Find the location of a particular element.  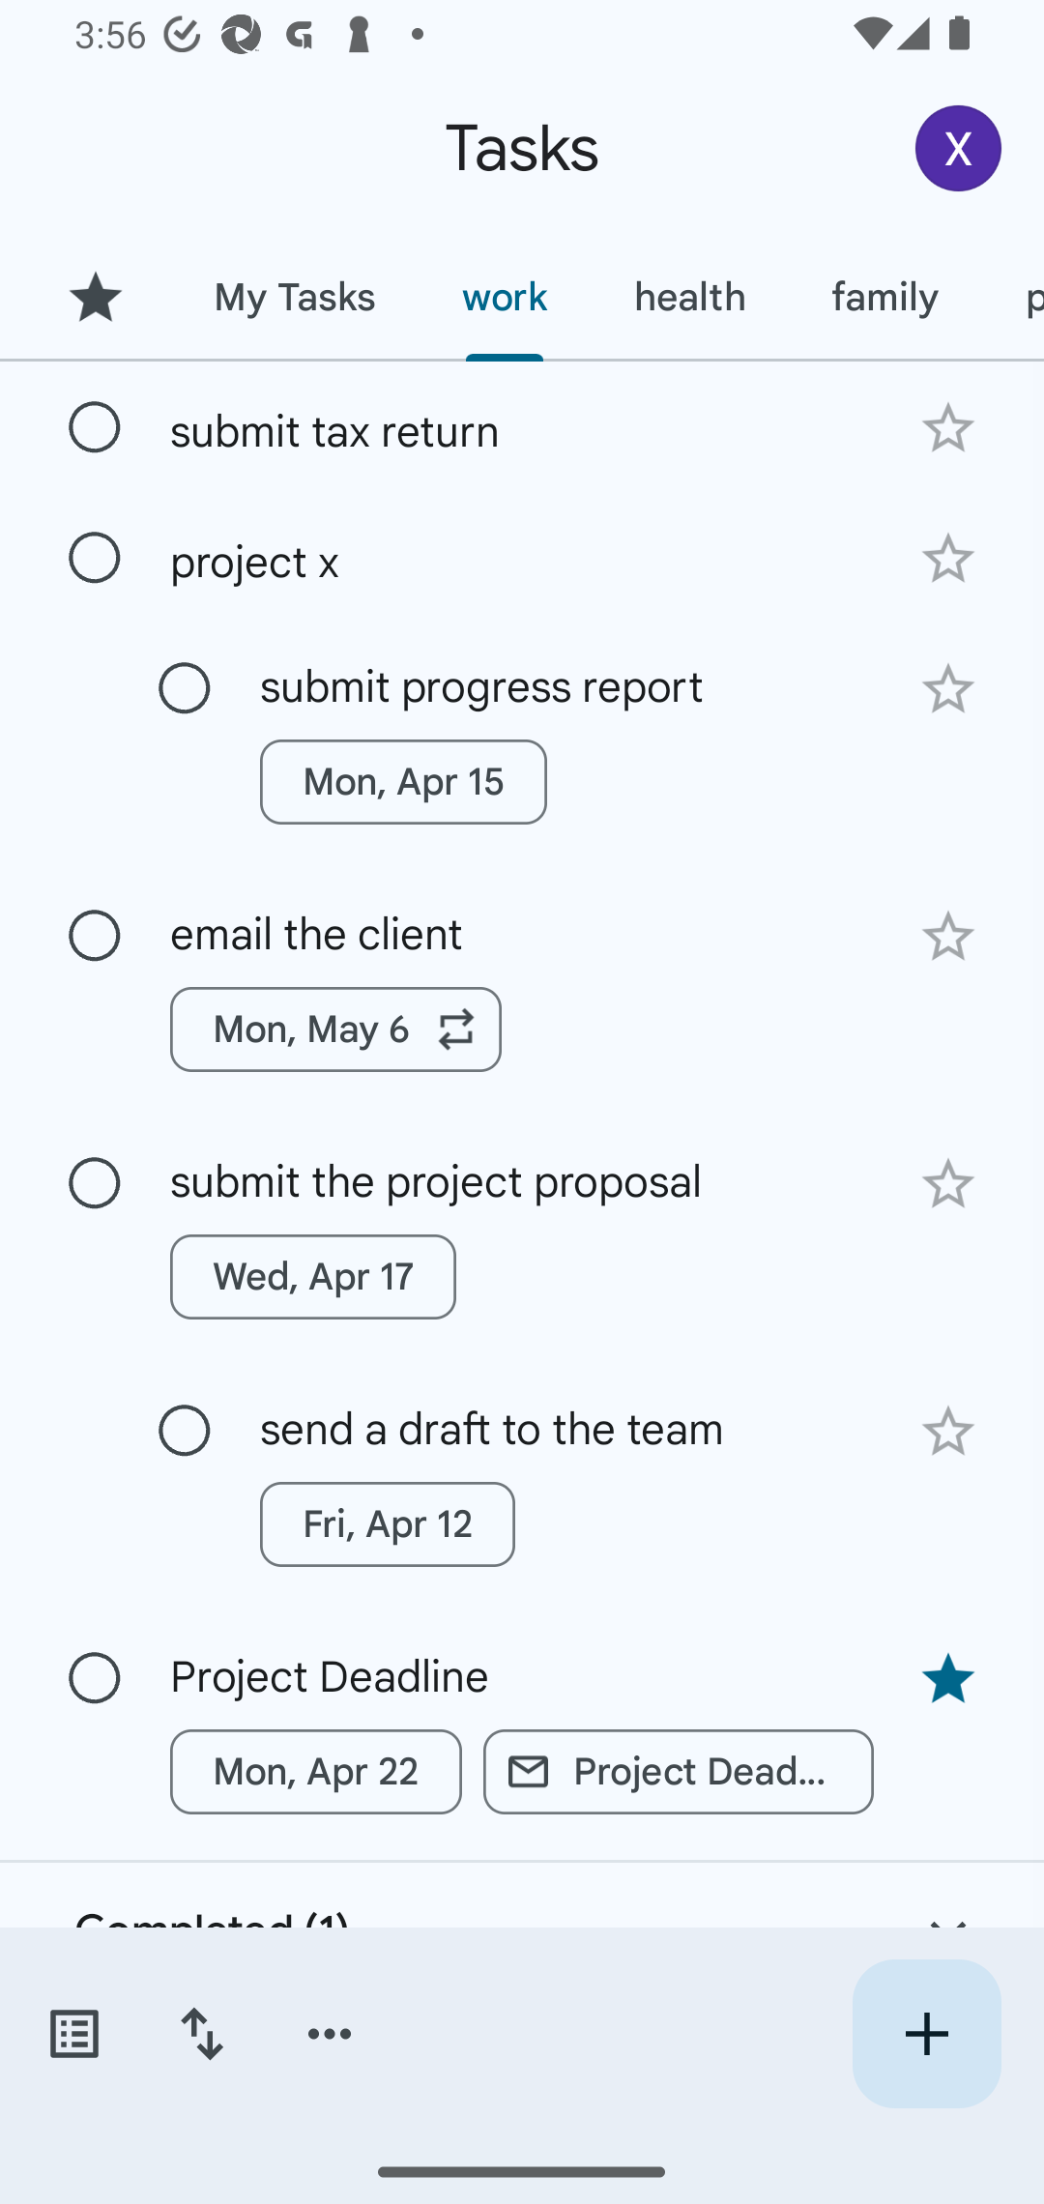

Mark as complete is located at coordinates (185, 688).